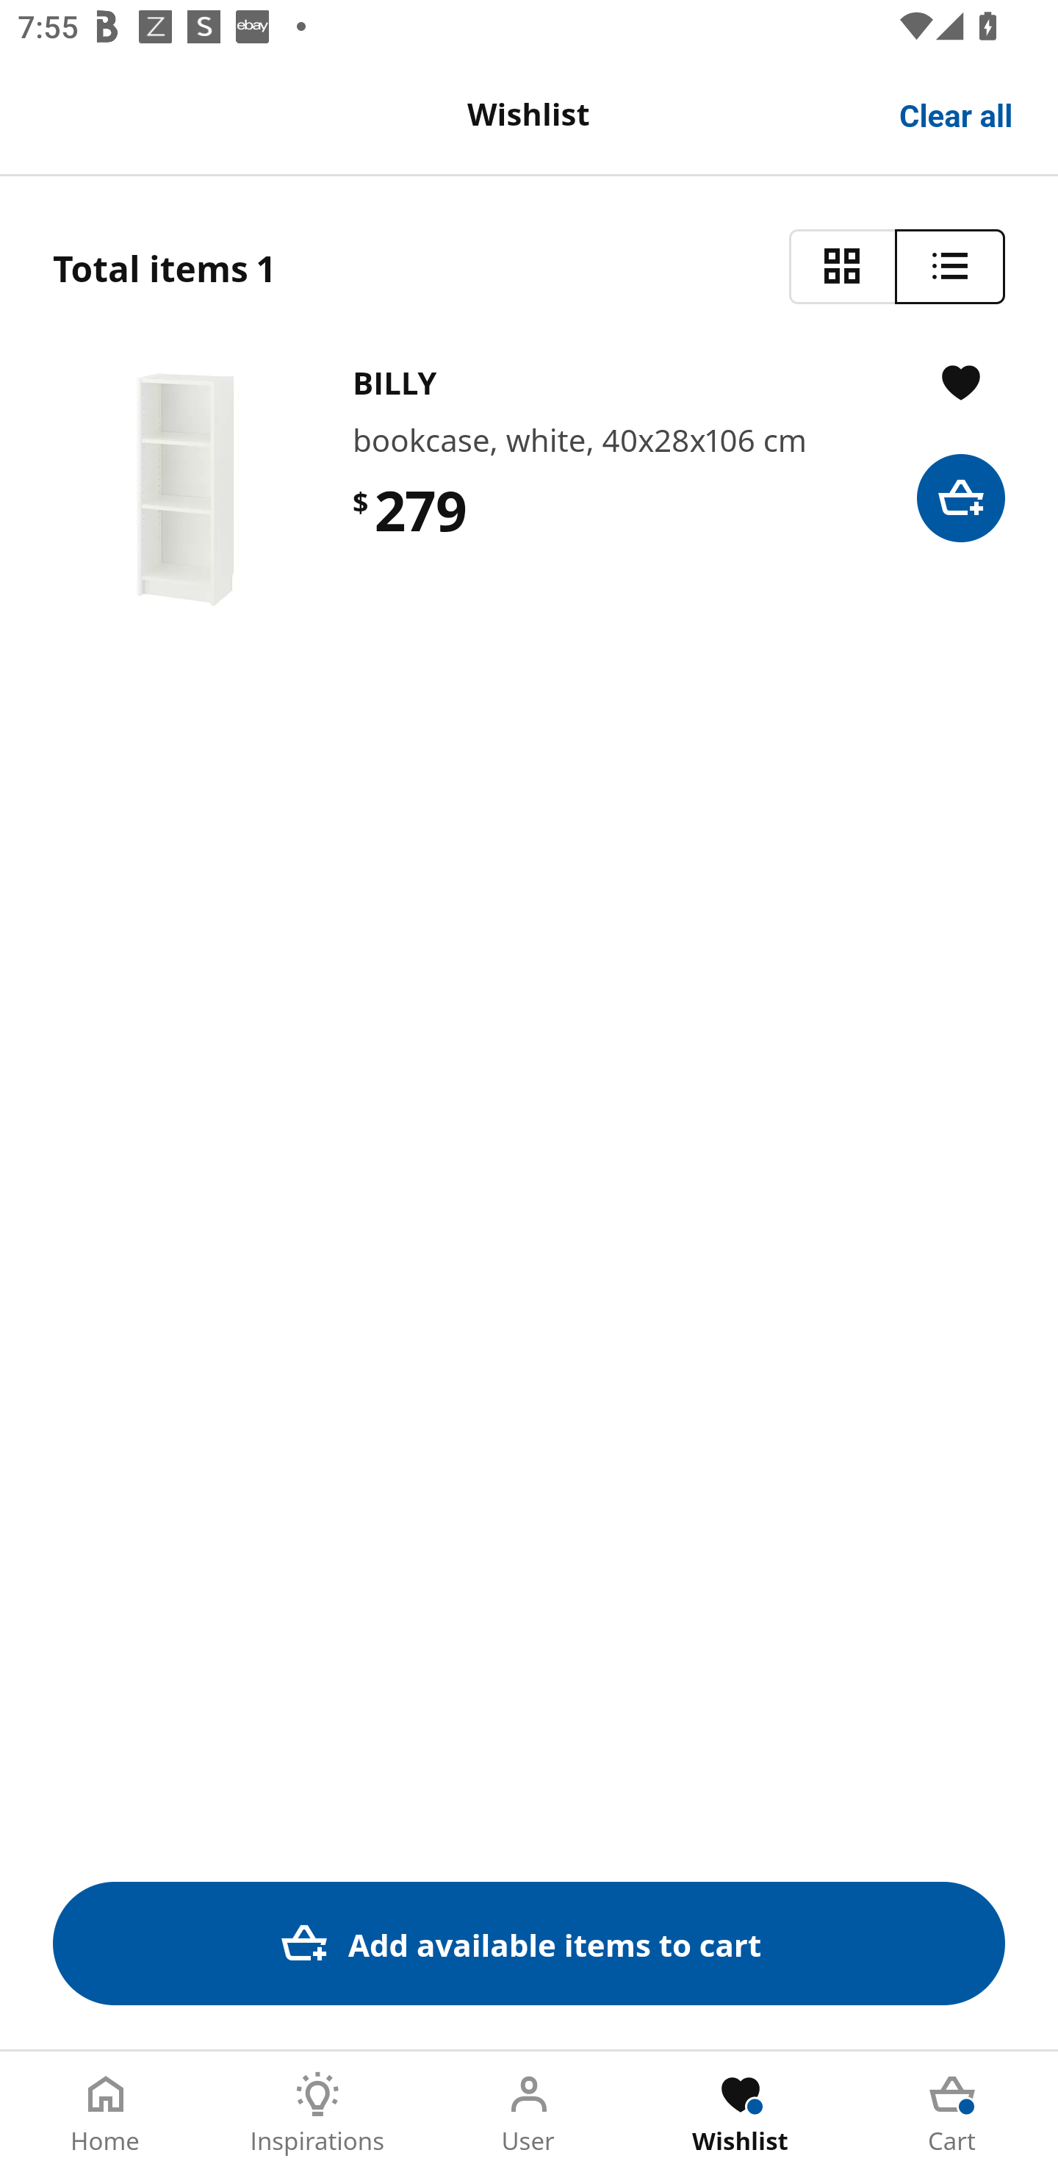  What do you see at coordinates (741, 2113) in the screenshot?
I see `Wishlist
Tab 4 of 5` at bounding box center [741, 2113].